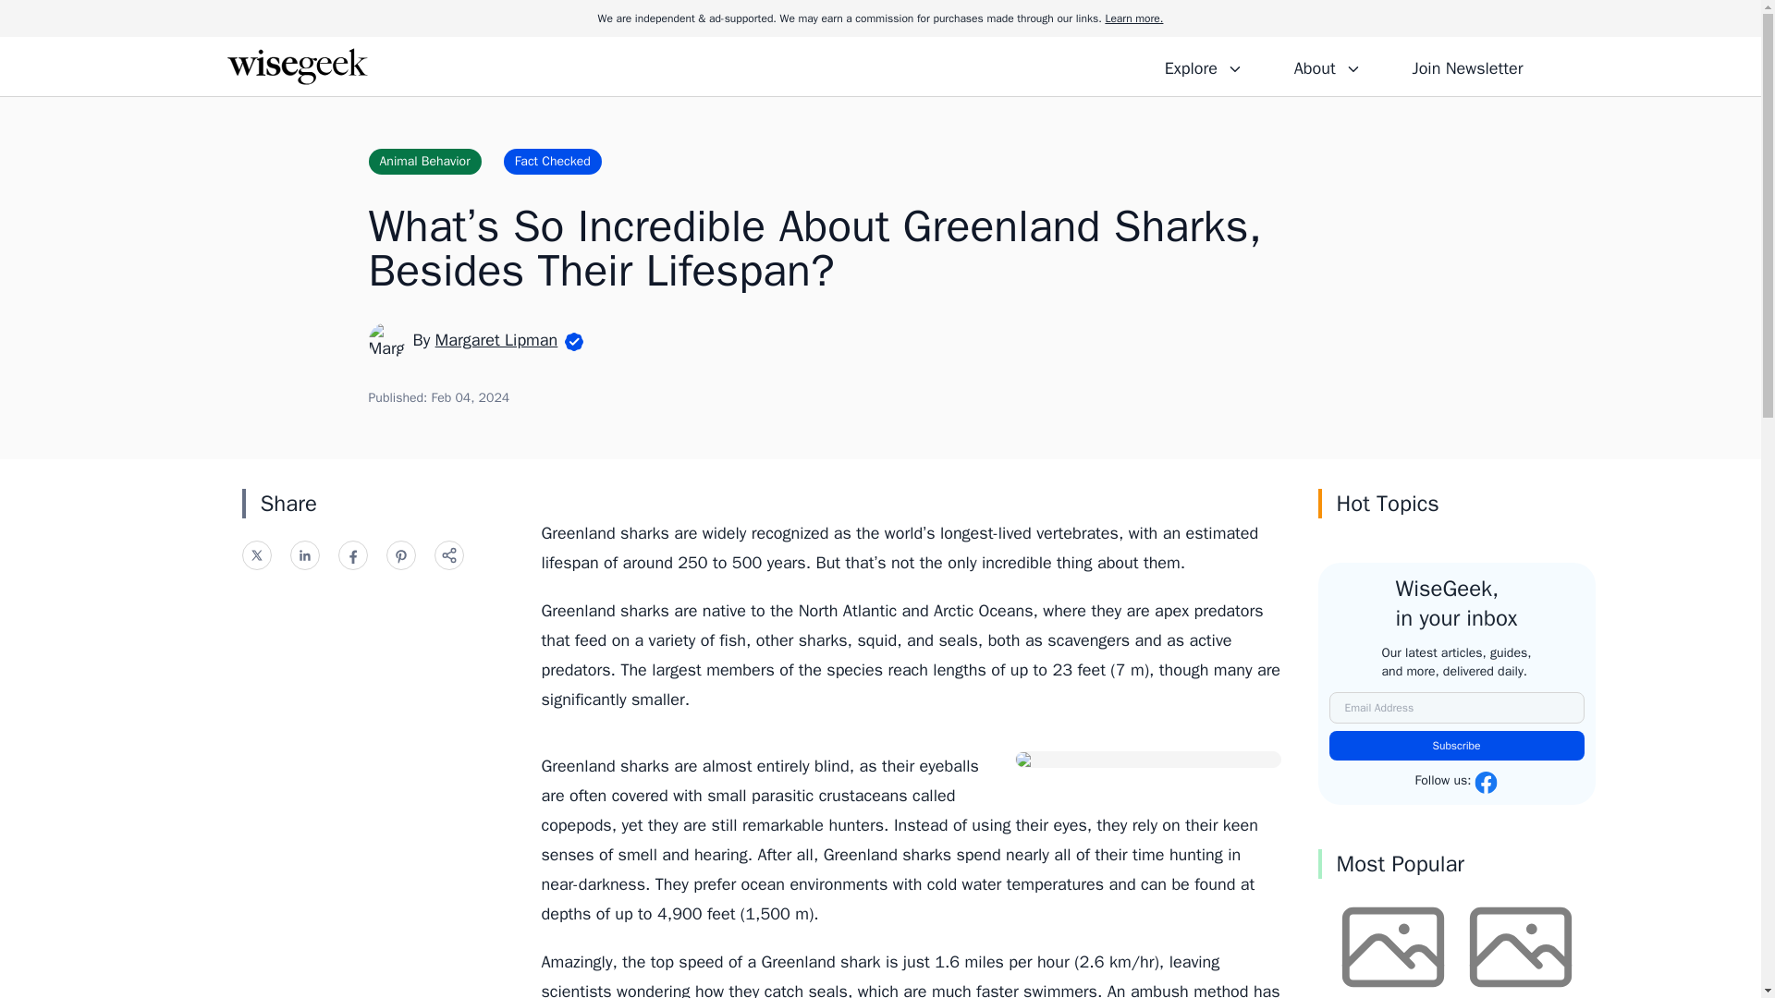 This screenshot has height=998, width=1775. Describe the element at coordinates (1204, 66) in the screenshot. I see `Explore` at that location.